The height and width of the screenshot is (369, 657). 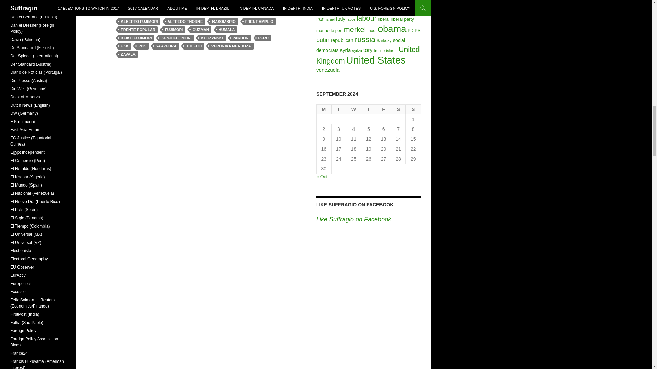 What do you see at coordinates (185, 21) in the screenshot?
I see `ALFREDO THORNE` at bounding box center [185, 21].